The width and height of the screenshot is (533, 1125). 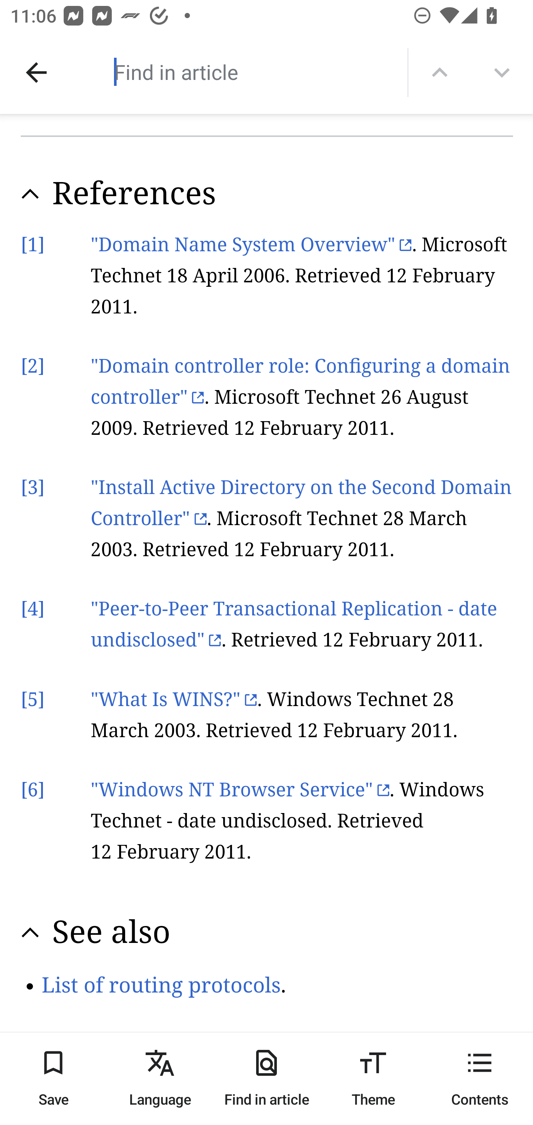 I want to click on "What Is WINS?", so click(x=174, y=699).